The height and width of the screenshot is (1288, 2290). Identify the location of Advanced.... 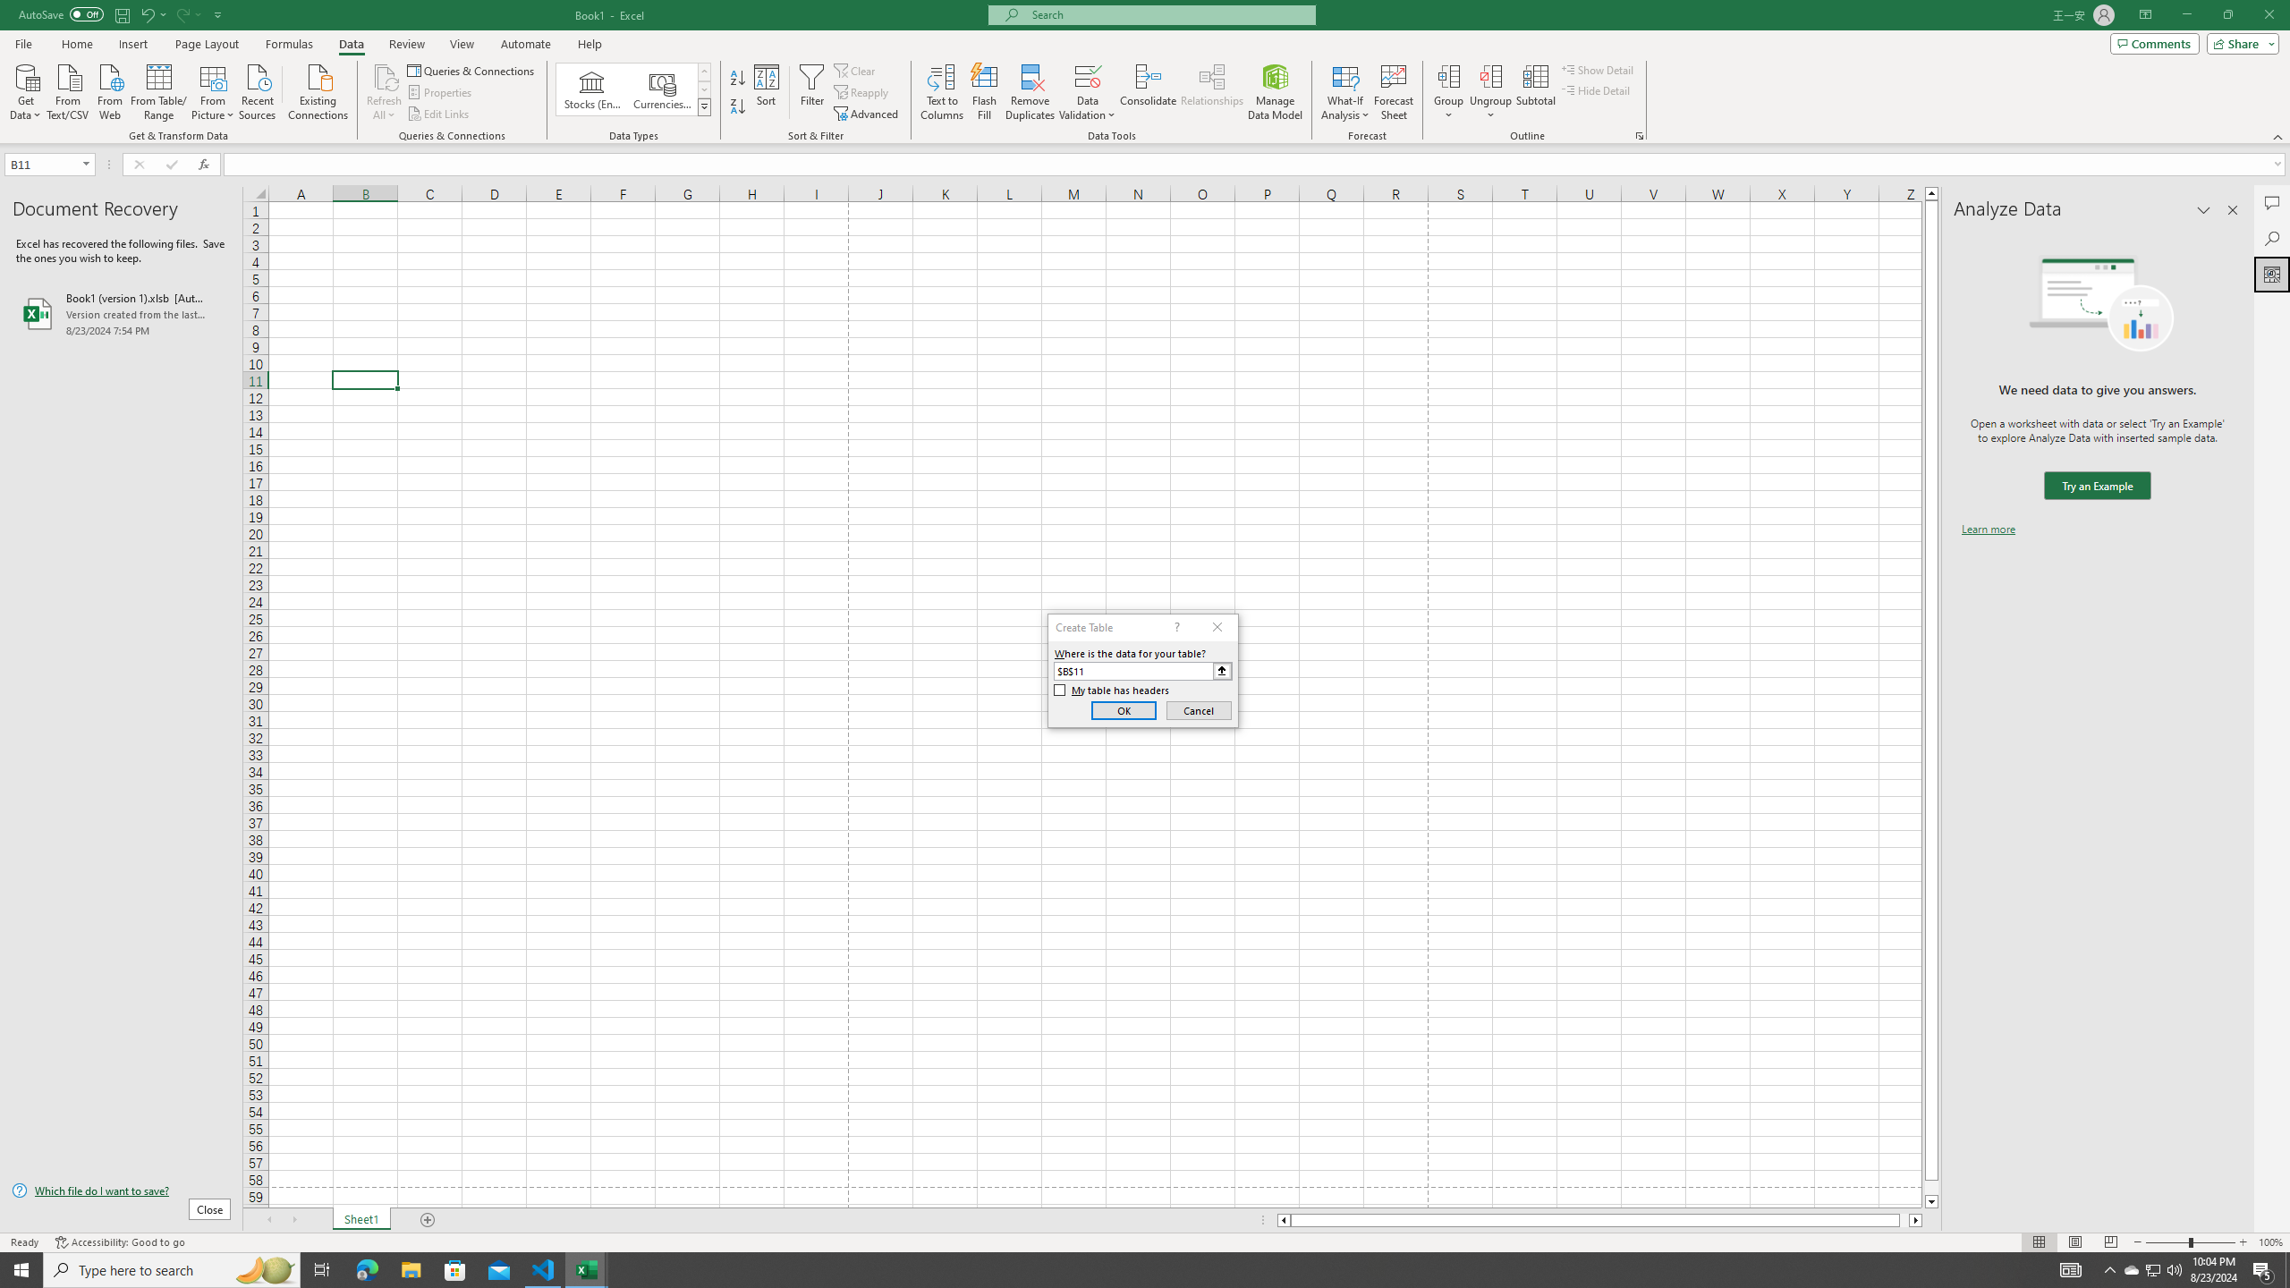
(868, 114).